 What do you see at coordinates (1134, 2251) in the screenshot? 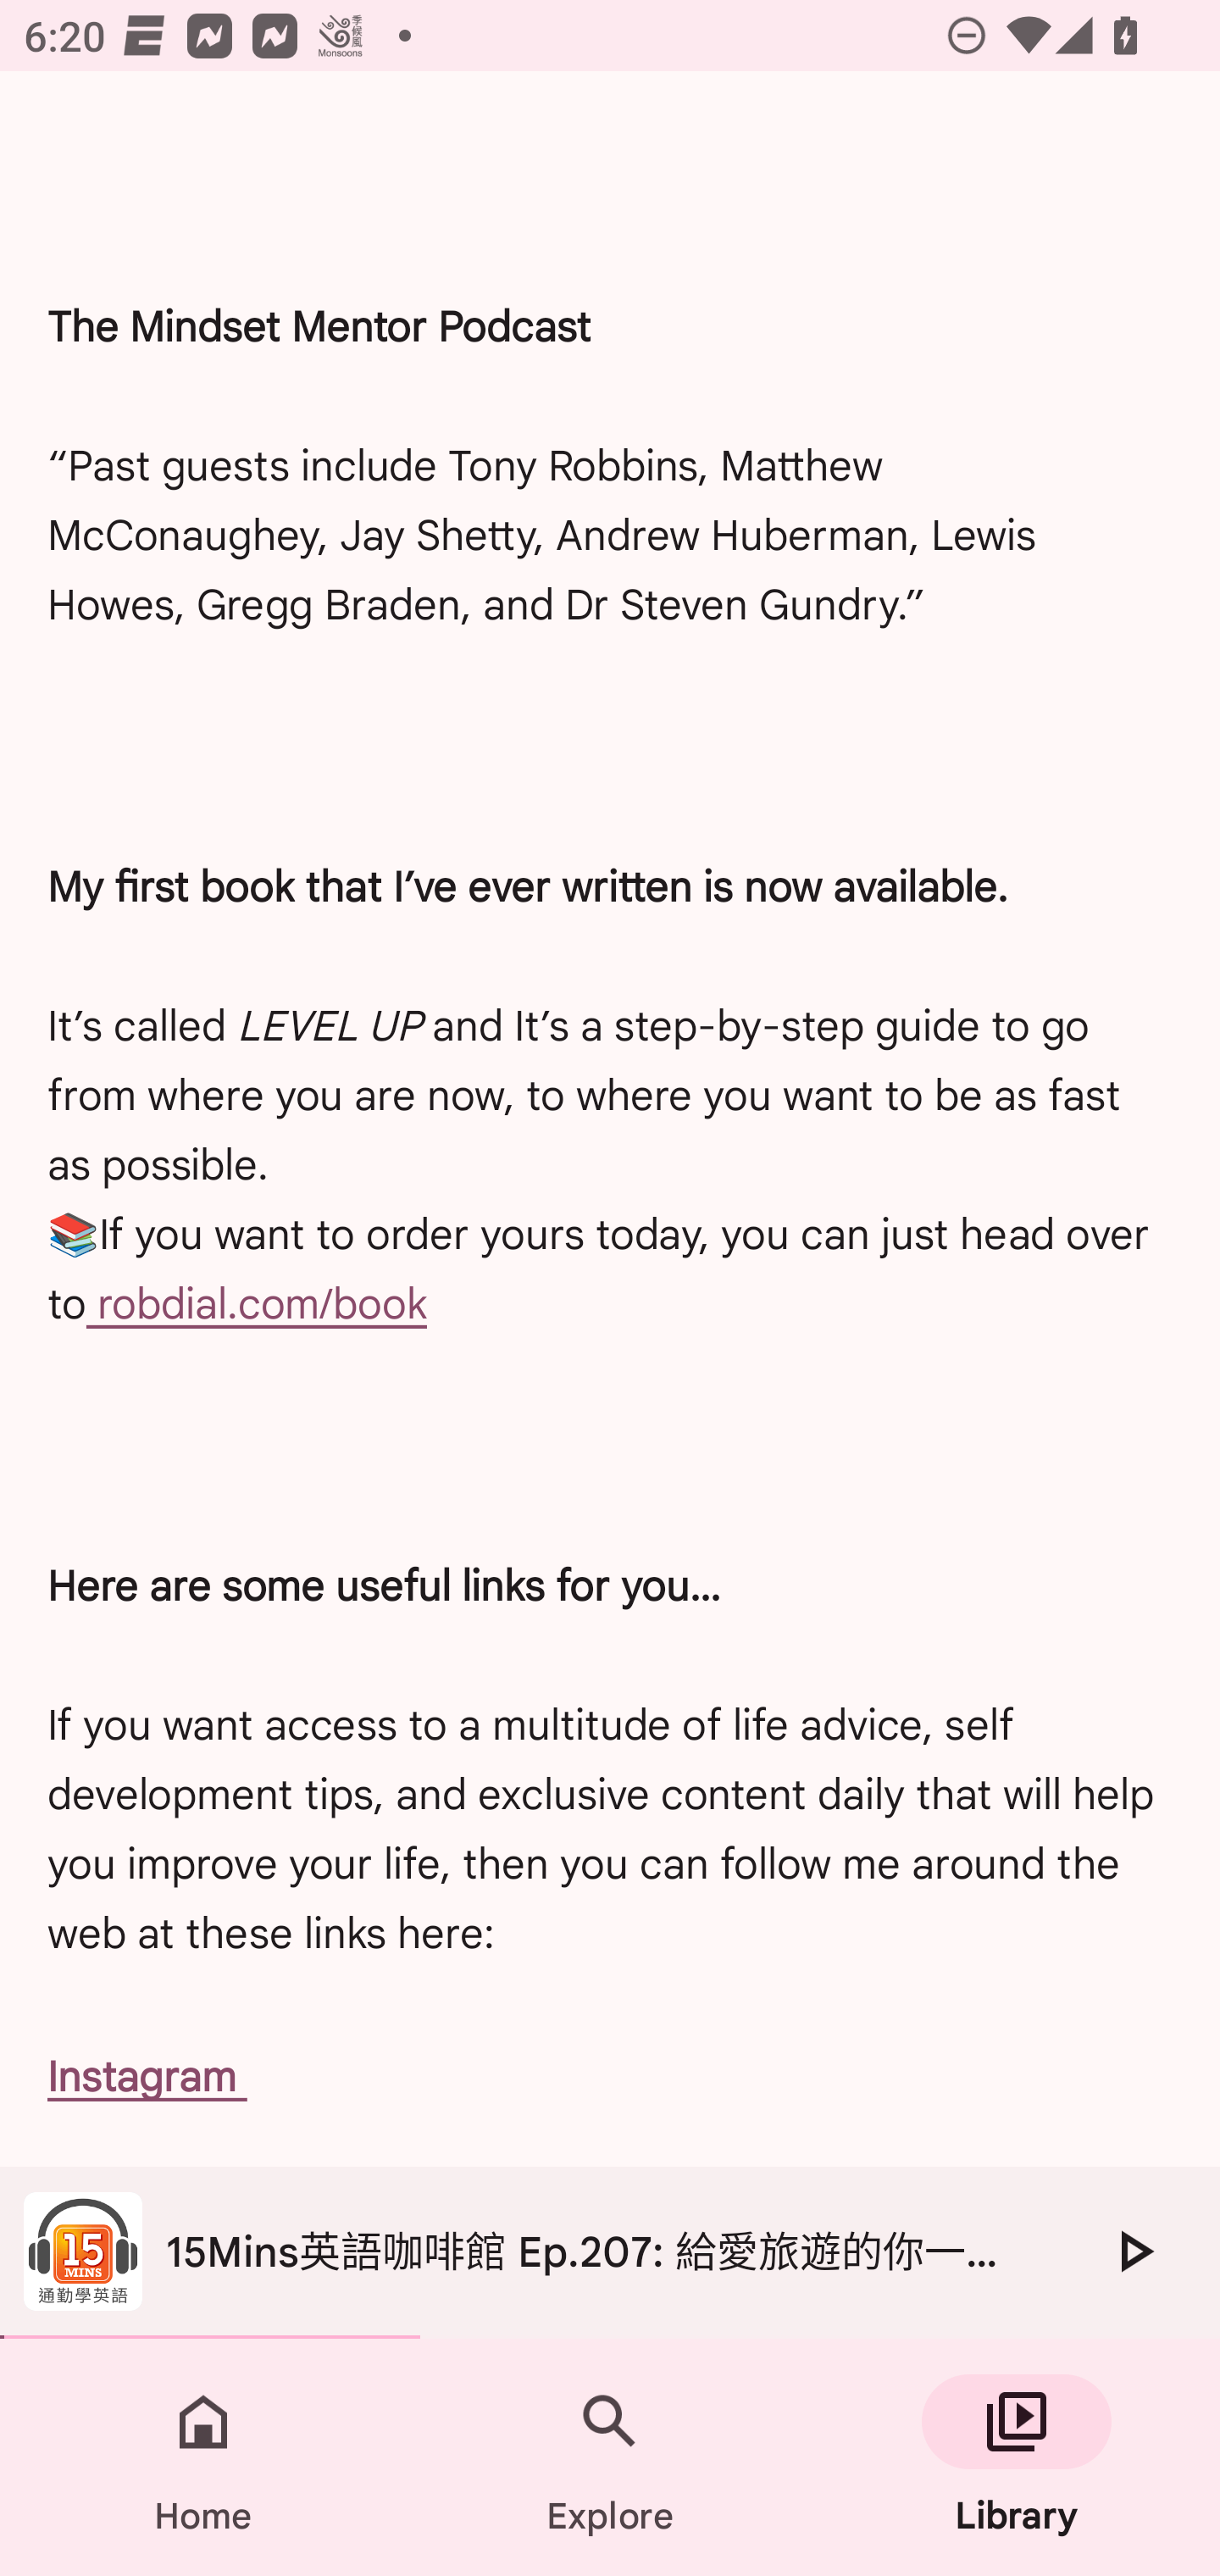
I see `Play` at bounding box center [1134, 2251].